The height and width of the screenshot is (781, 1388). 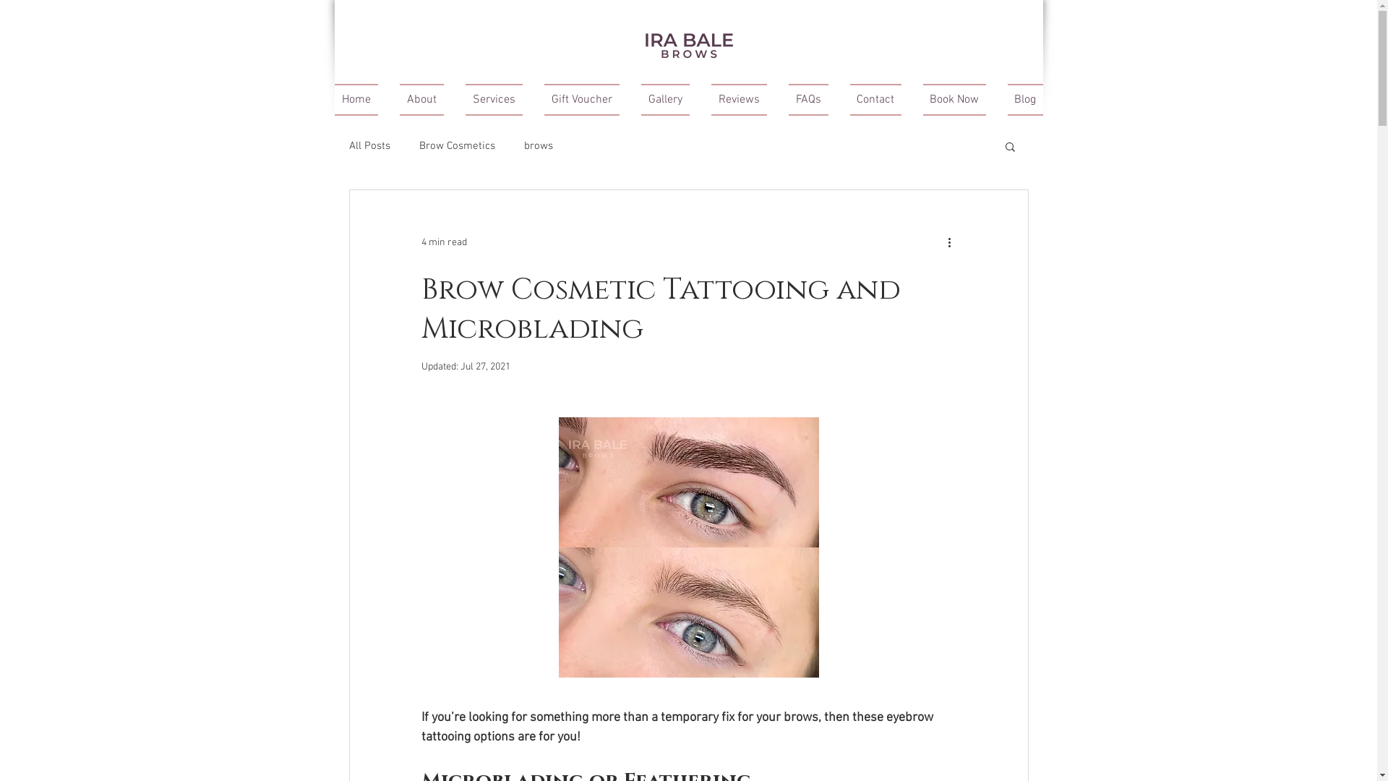 I want to click on Reviews, so click(x=739, y=100).